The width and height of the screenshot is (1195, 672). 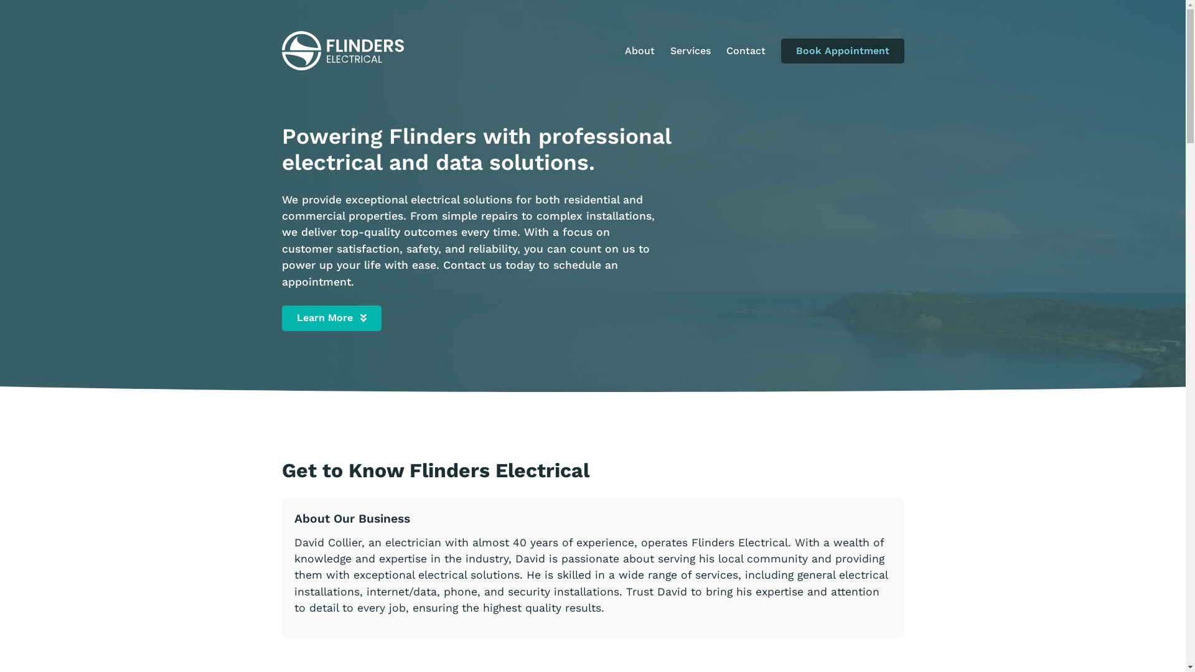 What do you see at coordinates (331, 319) in the screenshot?
I see `Learn More` at bounding box center [331, 319].